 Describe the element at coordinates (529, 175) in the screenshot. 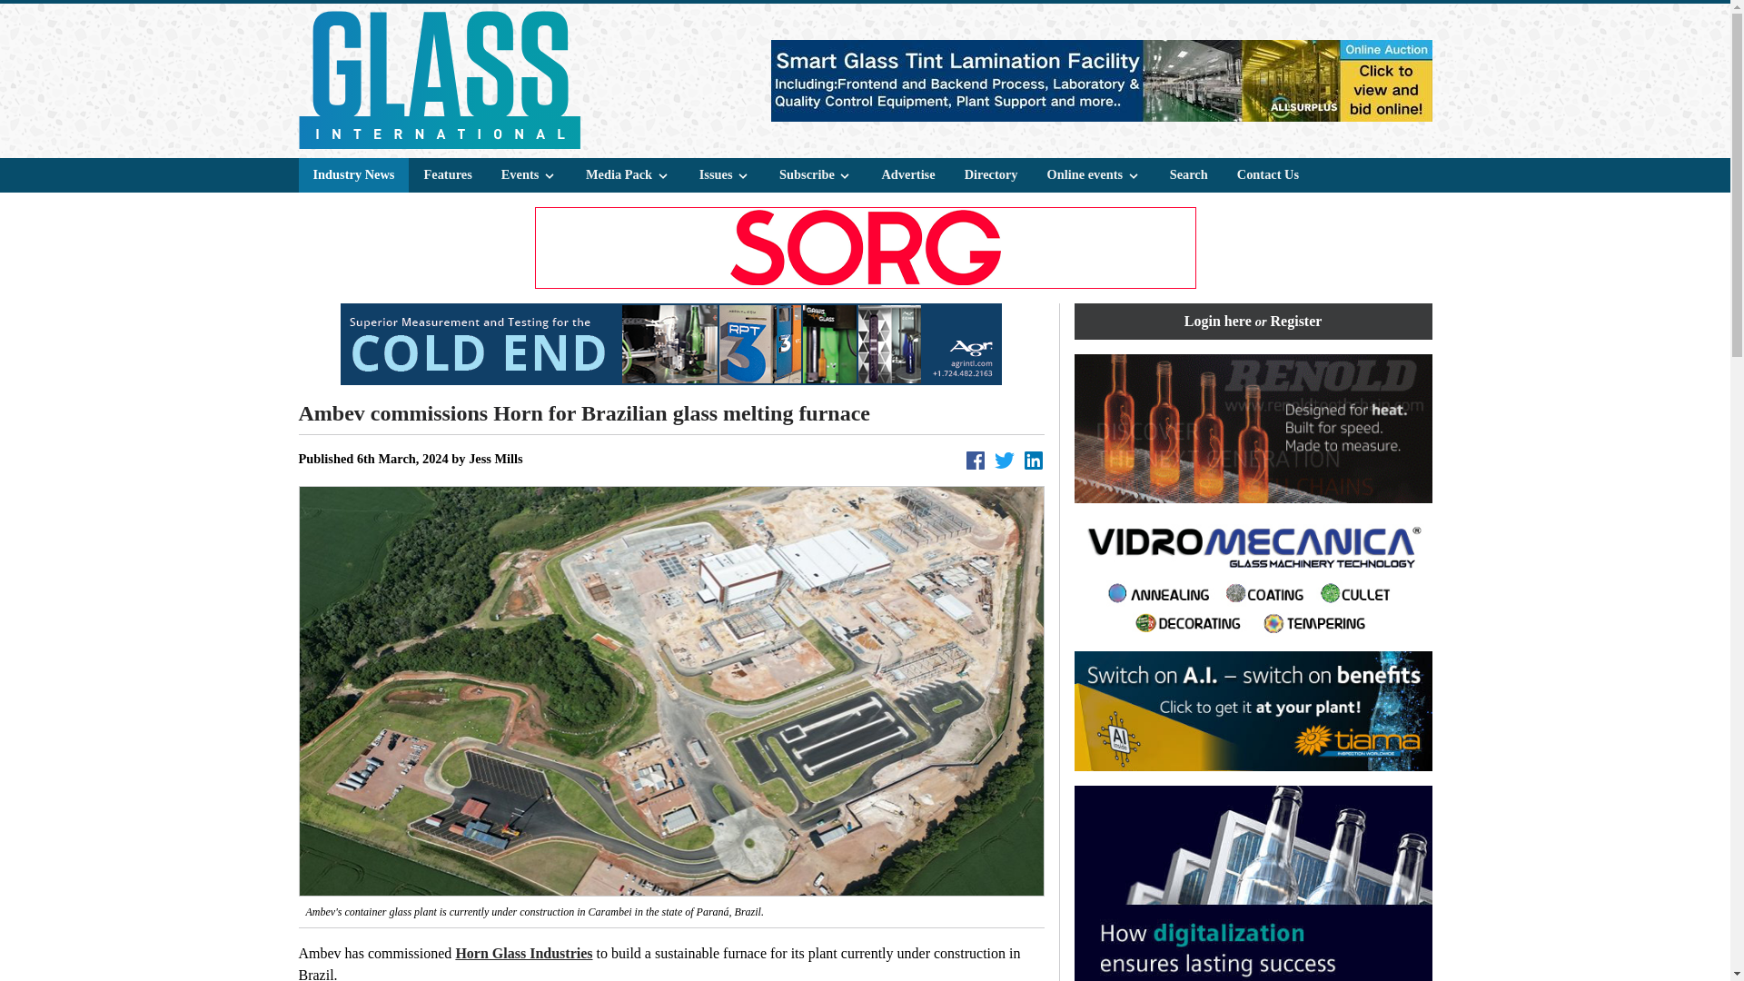

I see `Events` at that location.